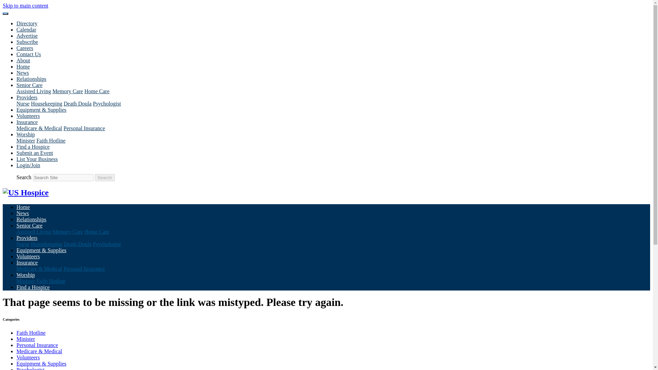 Image resolution: width=658 pixels, height=370 pixels. I want to click on Skip to main content, so click(25, 5).